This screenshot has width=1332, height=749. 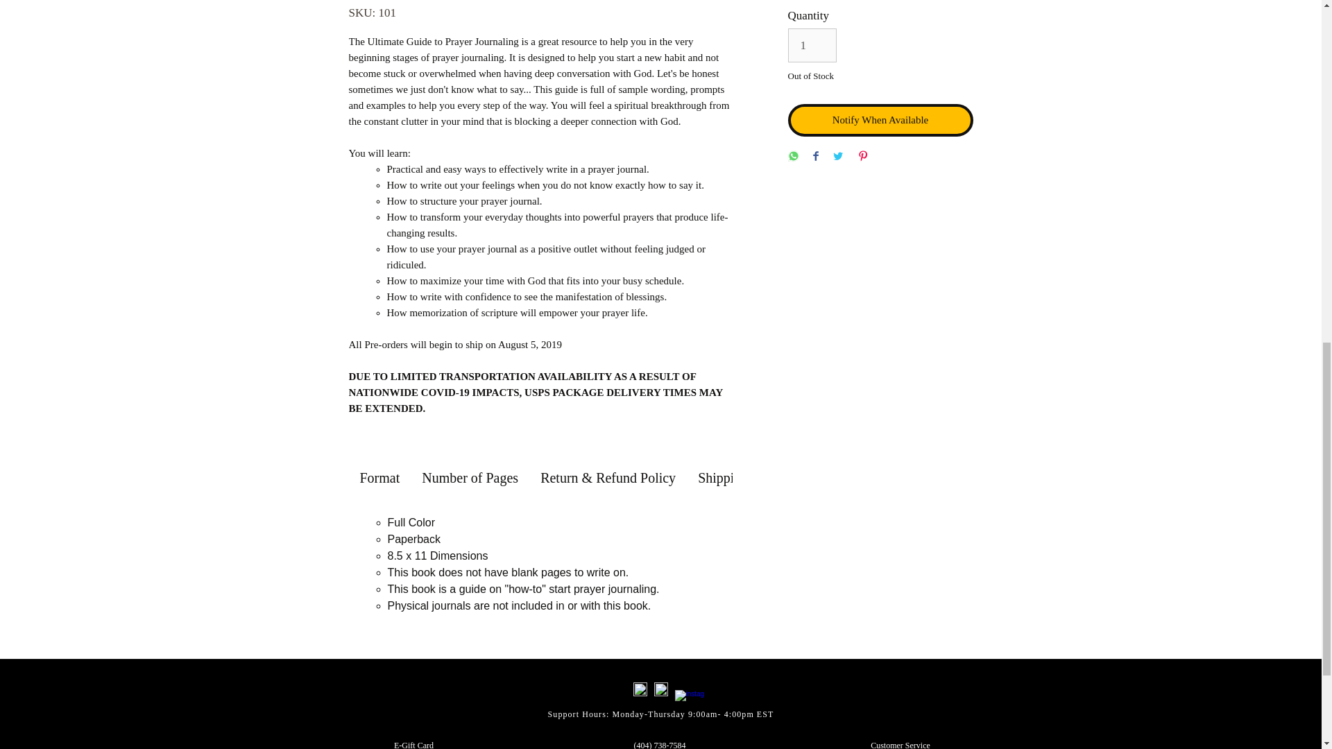 I want to click on Notify When Available, so click(x=881, y=120).